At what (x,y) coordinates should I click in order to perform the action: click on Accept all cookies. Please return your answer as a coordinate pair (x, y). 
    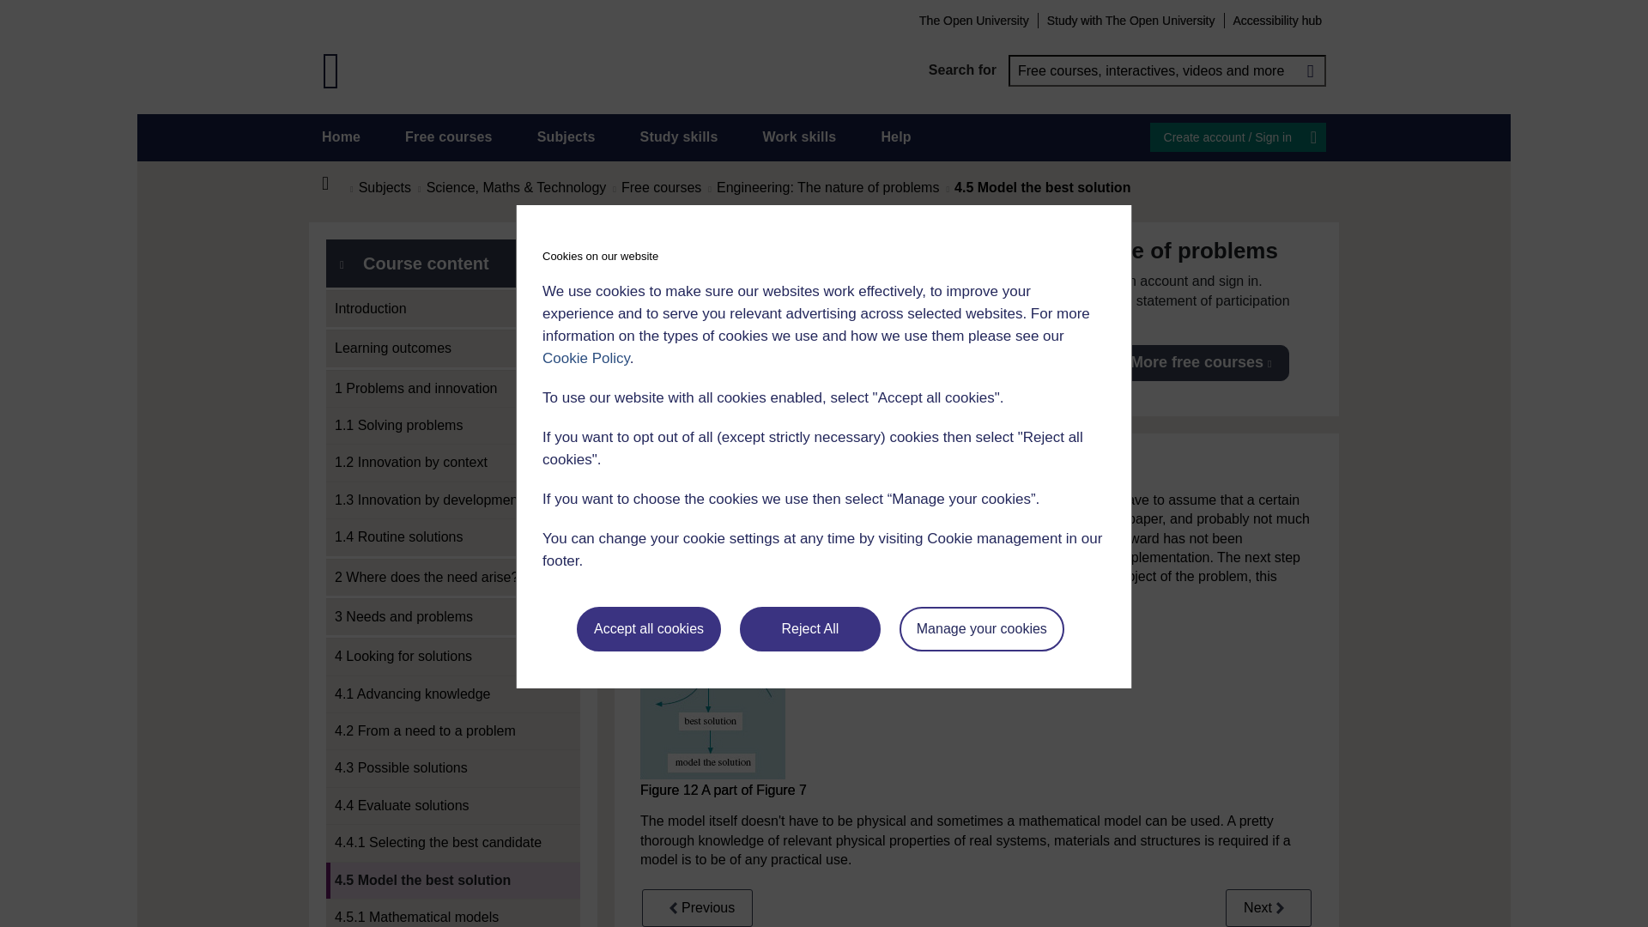
    Looking at the image, I should click on (649, 629).